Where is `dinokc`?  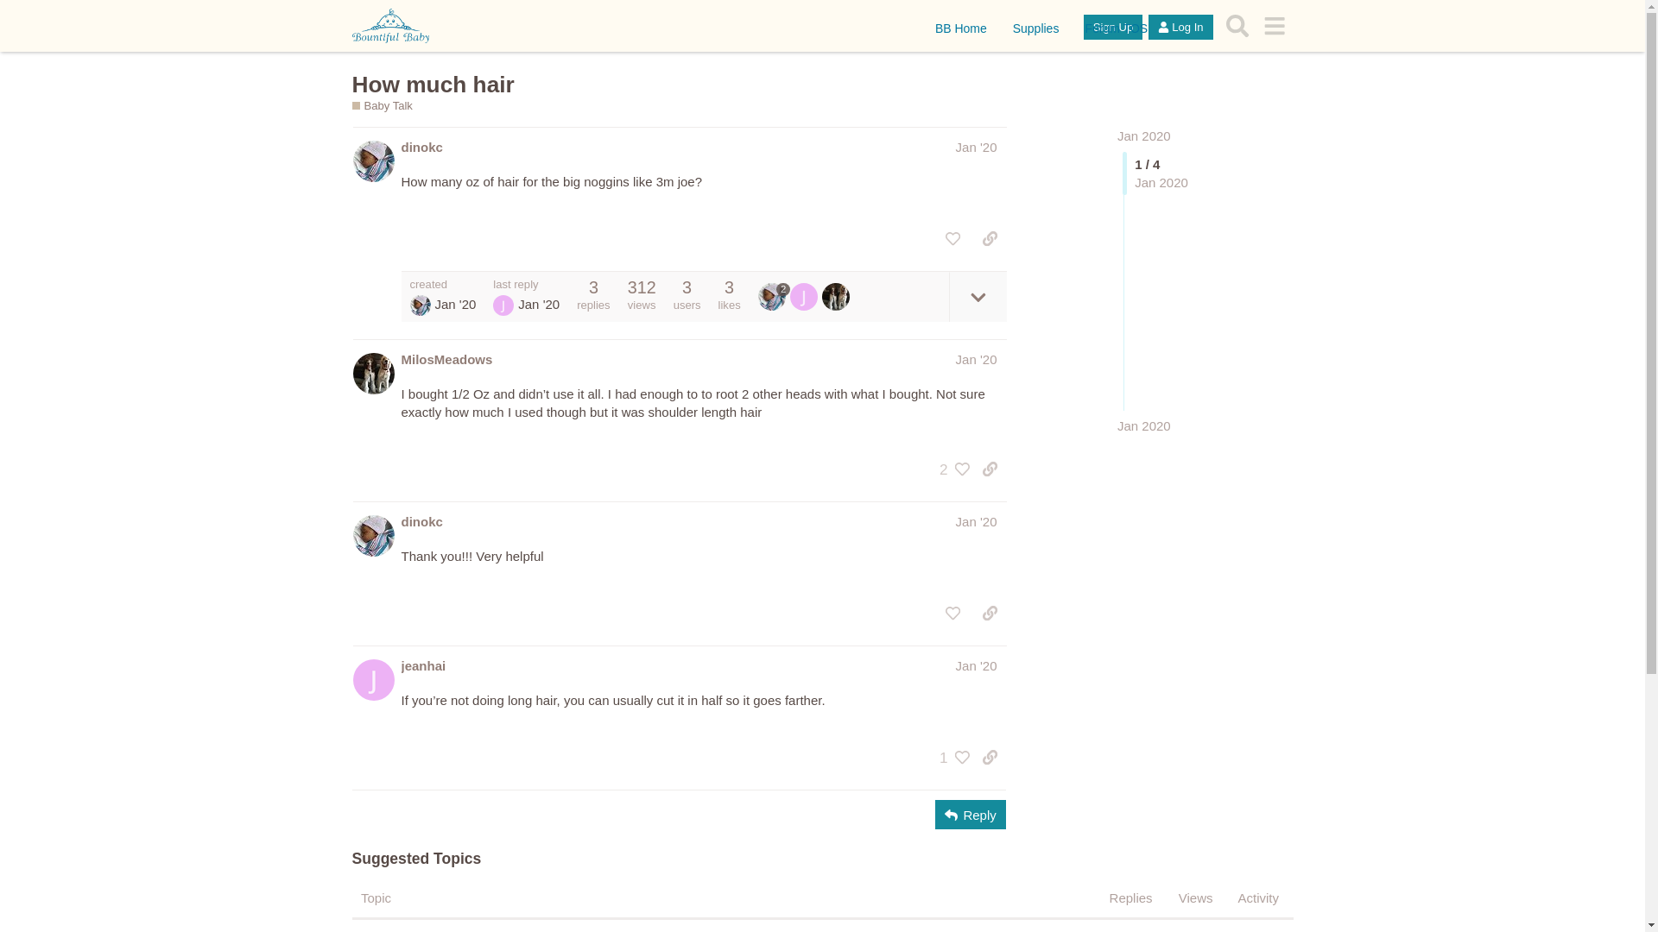 dinokc is located at coordinates (421, 521).